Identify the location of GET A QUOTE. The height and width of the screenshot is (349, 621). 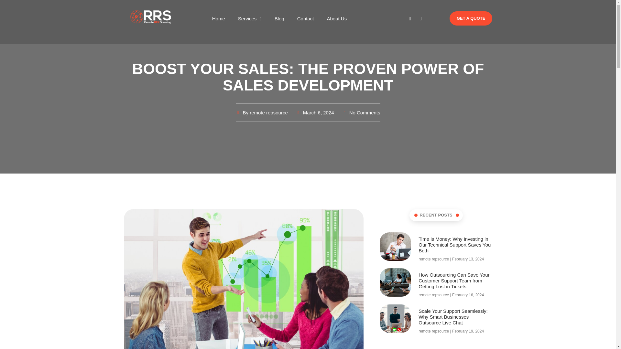
(471, 18).